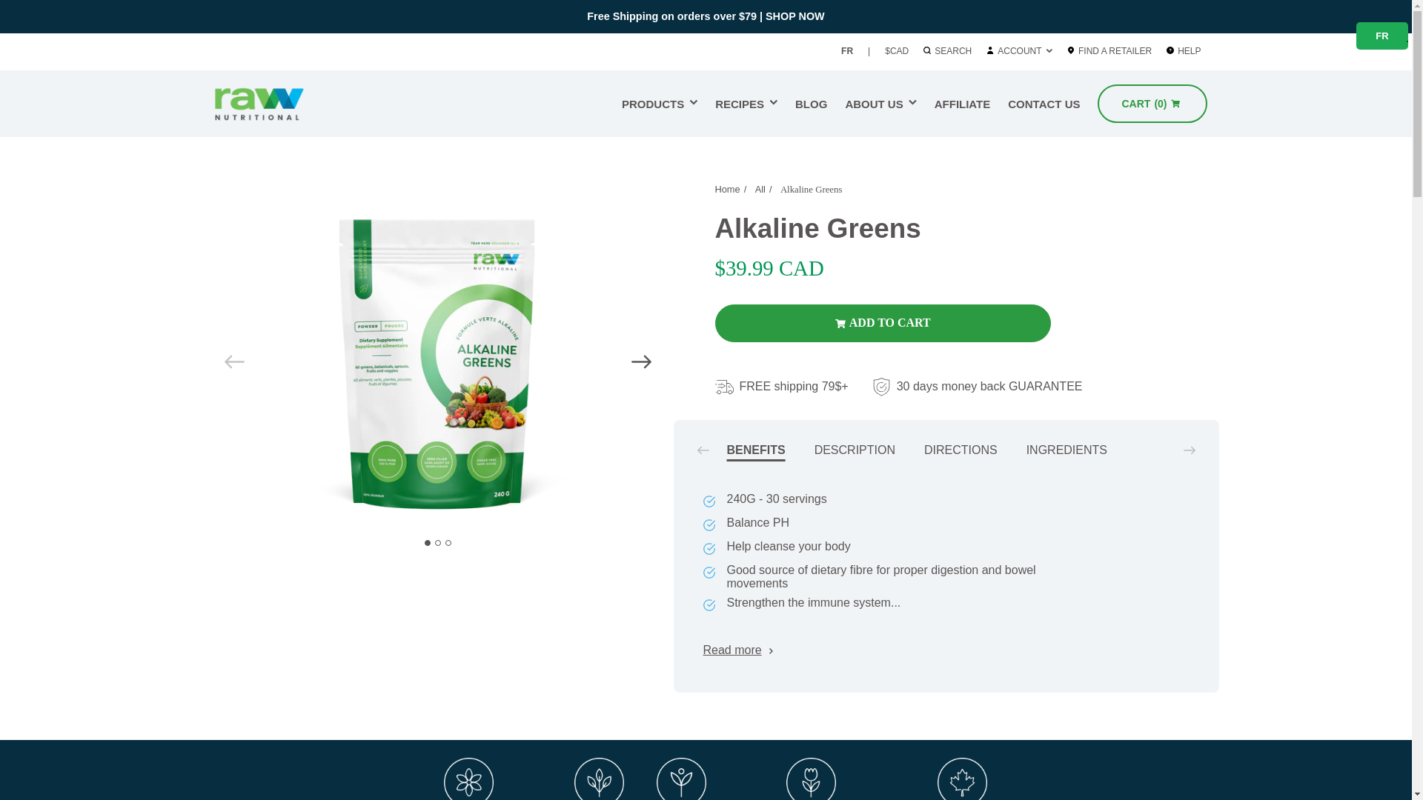 This screenshot has height=800, width=1423. What do you see at coordinates (1019, 51) in the screenshot?
I see `EXPAND` at bounding box center [1019, 51].